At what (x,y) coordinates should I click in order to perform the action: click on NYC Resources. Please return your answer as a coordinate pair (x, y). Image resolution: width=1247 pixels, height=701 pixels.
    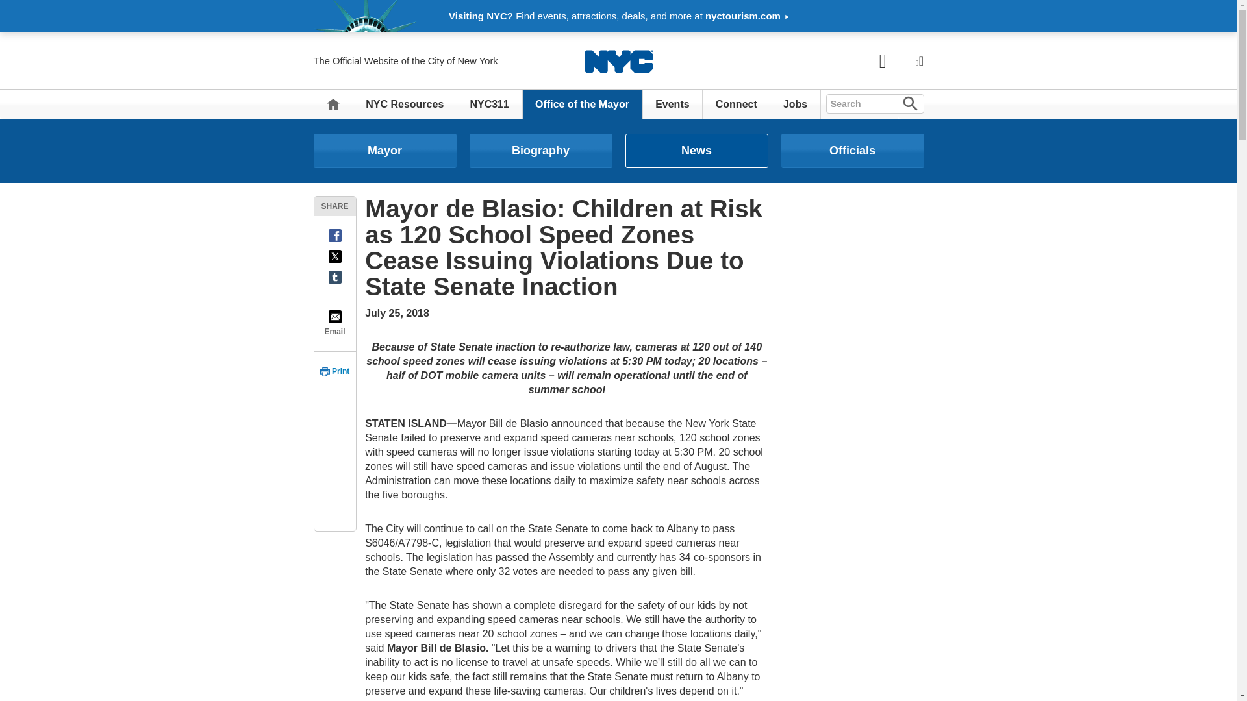
    Looking at the image, I should click on (404, 104).